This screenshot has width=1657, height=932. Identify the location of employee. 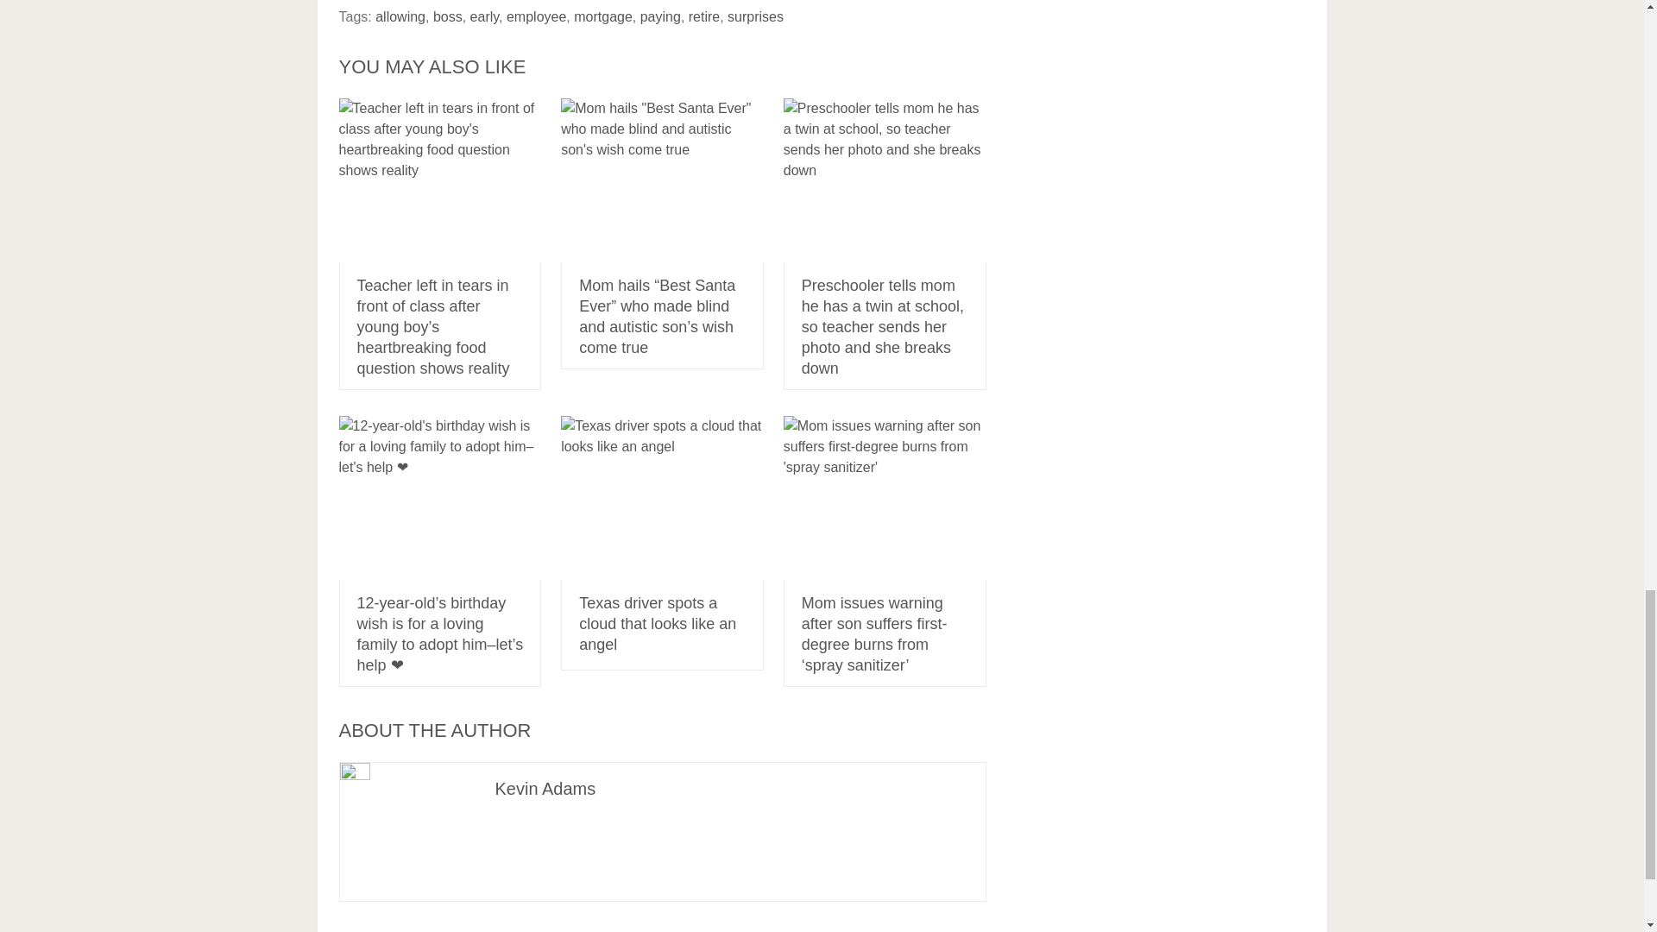
(537, 16).